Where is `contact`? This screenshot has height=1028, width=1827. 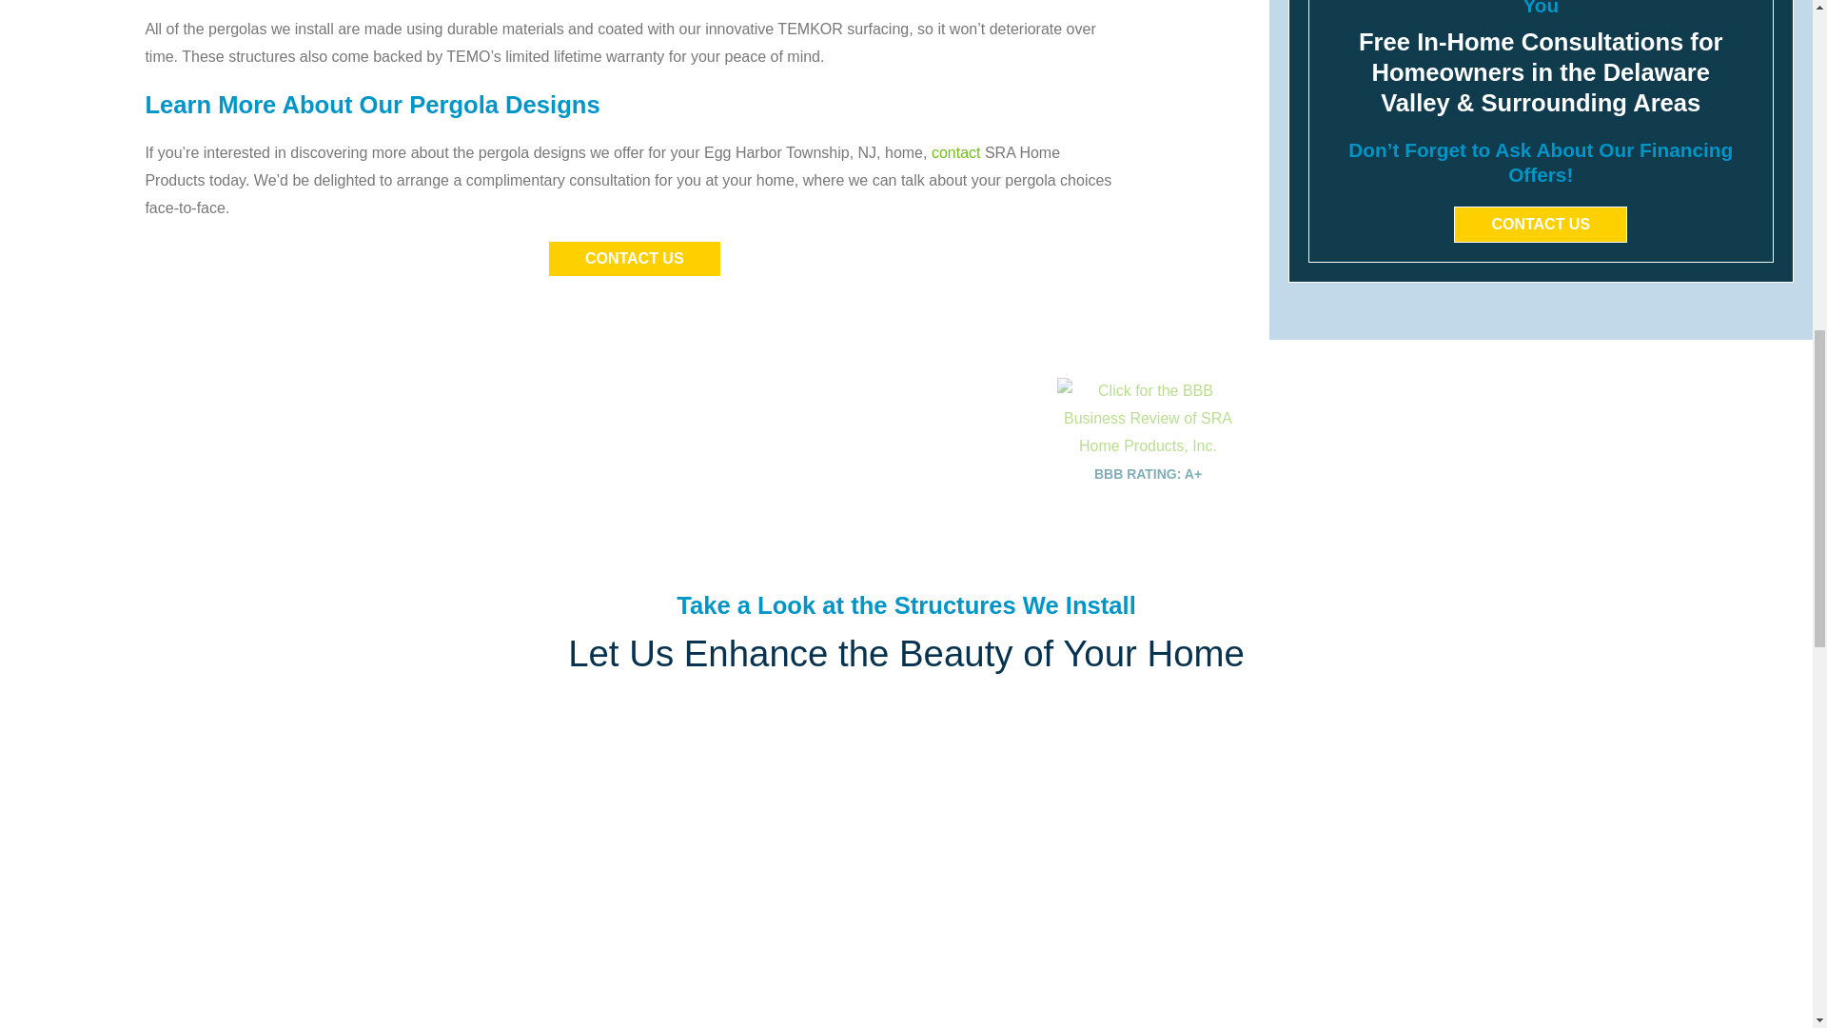
contact is located at coordinates (956, 152).